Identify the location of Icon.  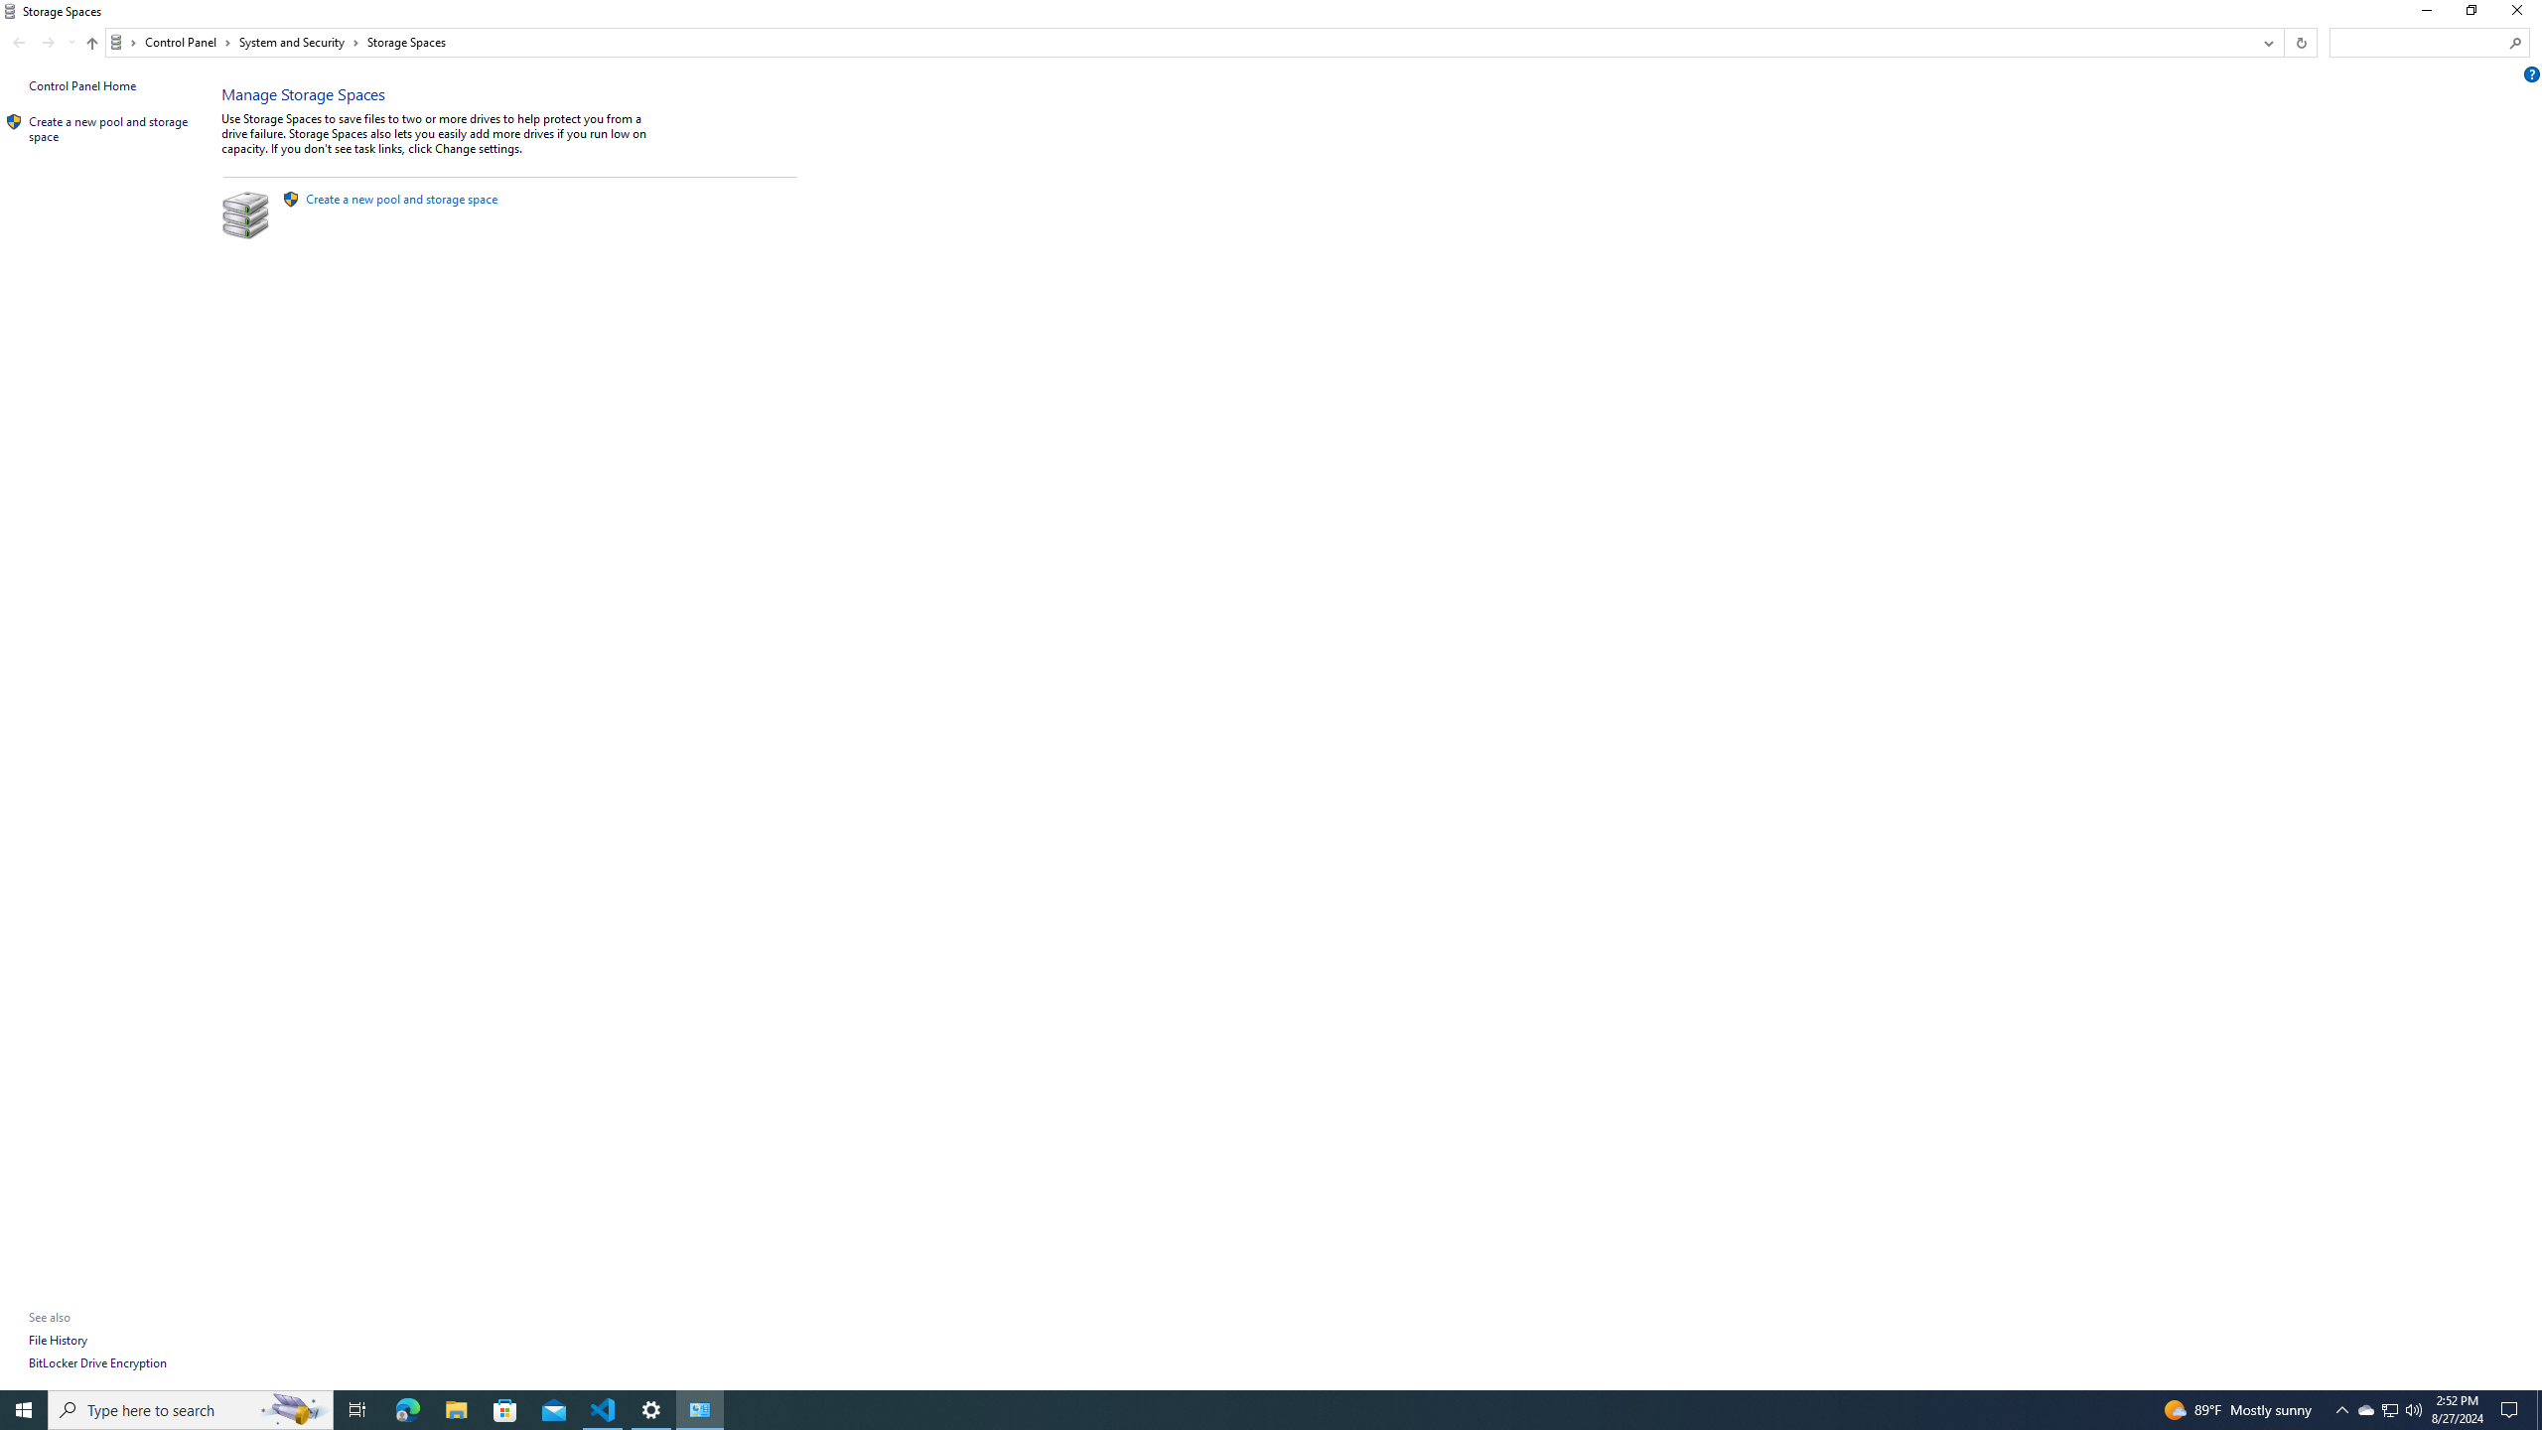
(14, 122).